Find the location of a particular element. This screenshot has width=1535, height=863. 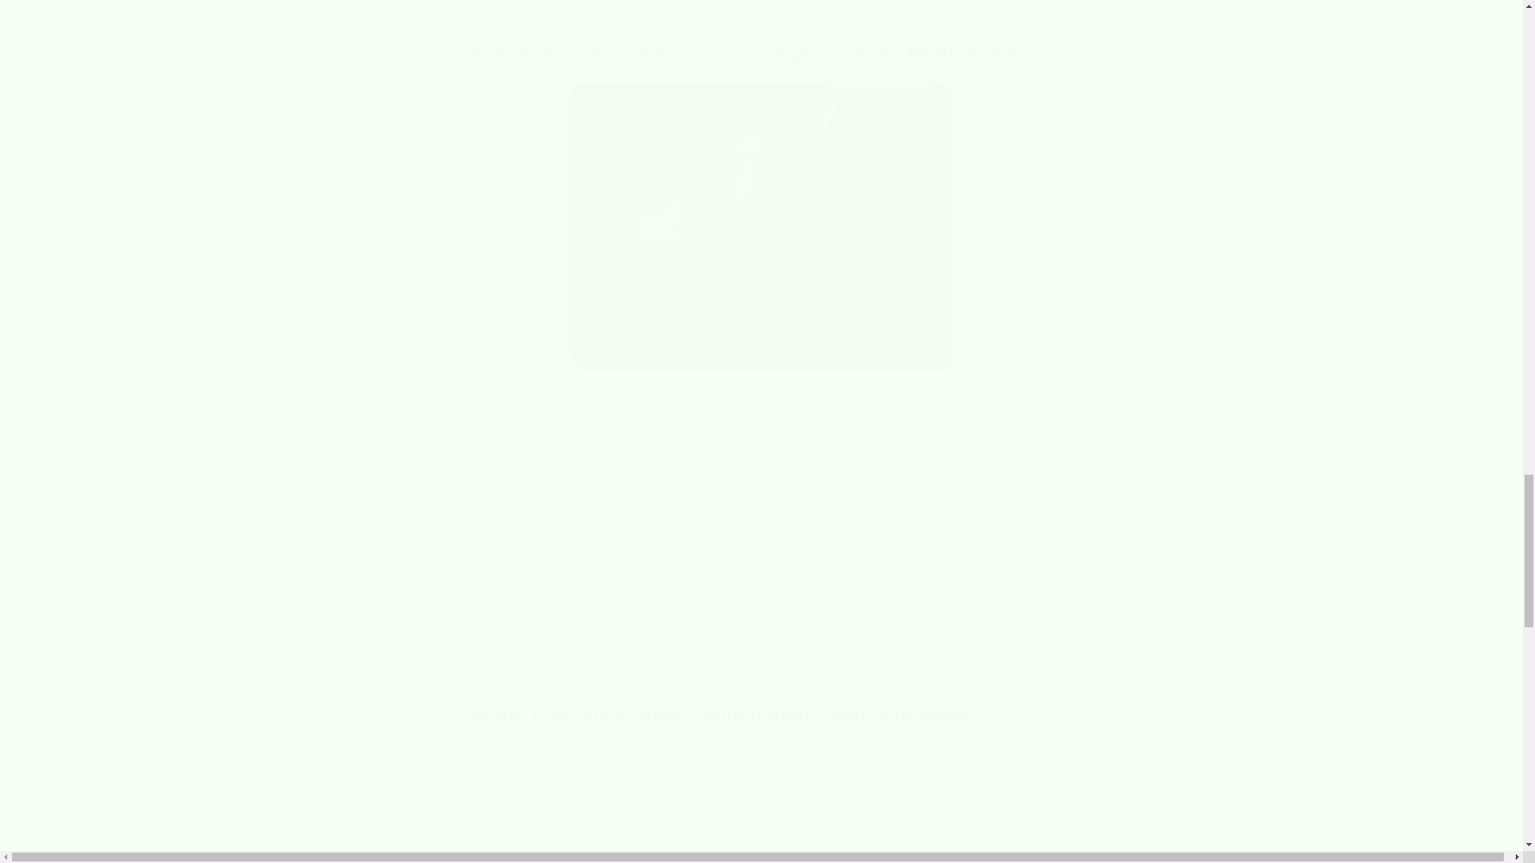

organic multivitamin- gruns is located at coordinates (490, 463).